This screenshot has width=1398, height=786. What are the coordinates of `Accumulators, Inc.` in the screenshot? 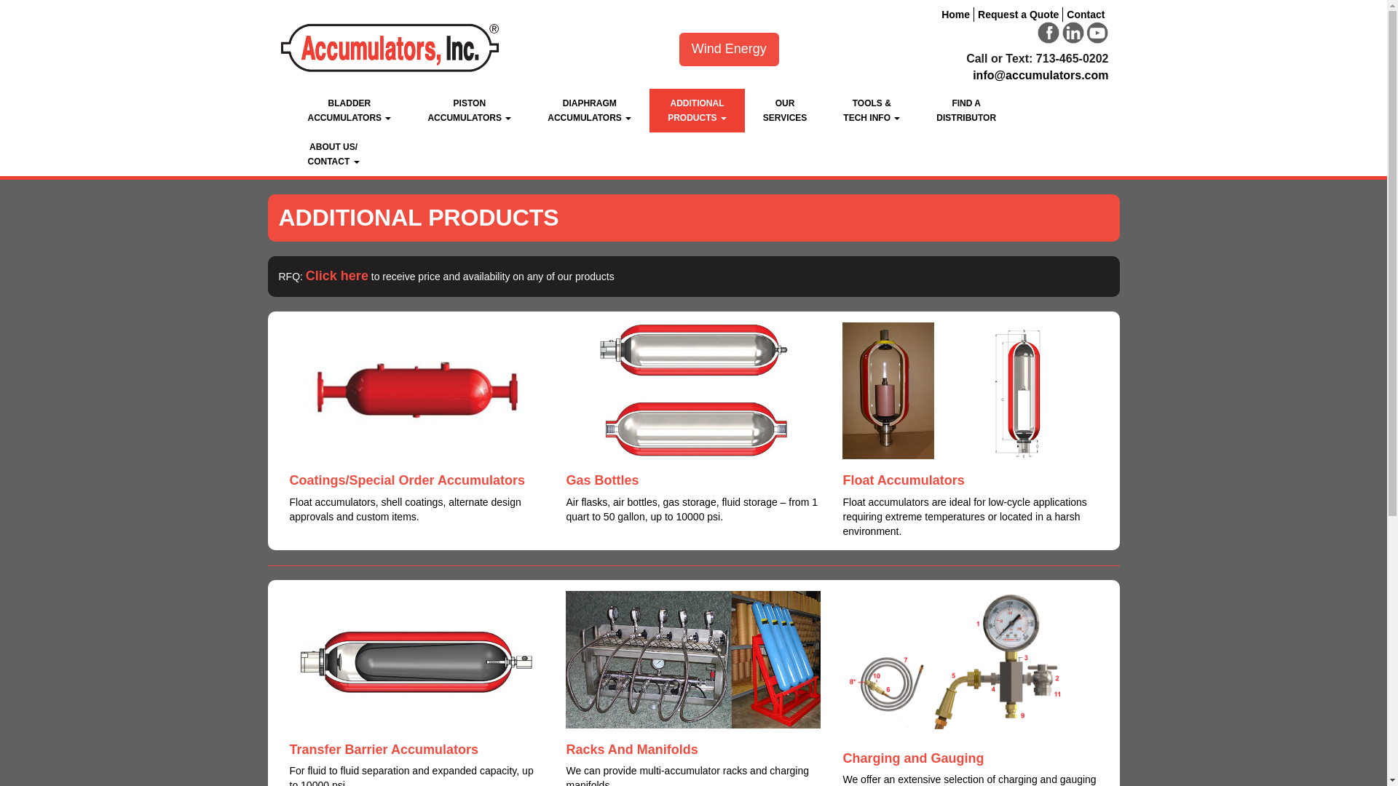 It's located at (693, 659).